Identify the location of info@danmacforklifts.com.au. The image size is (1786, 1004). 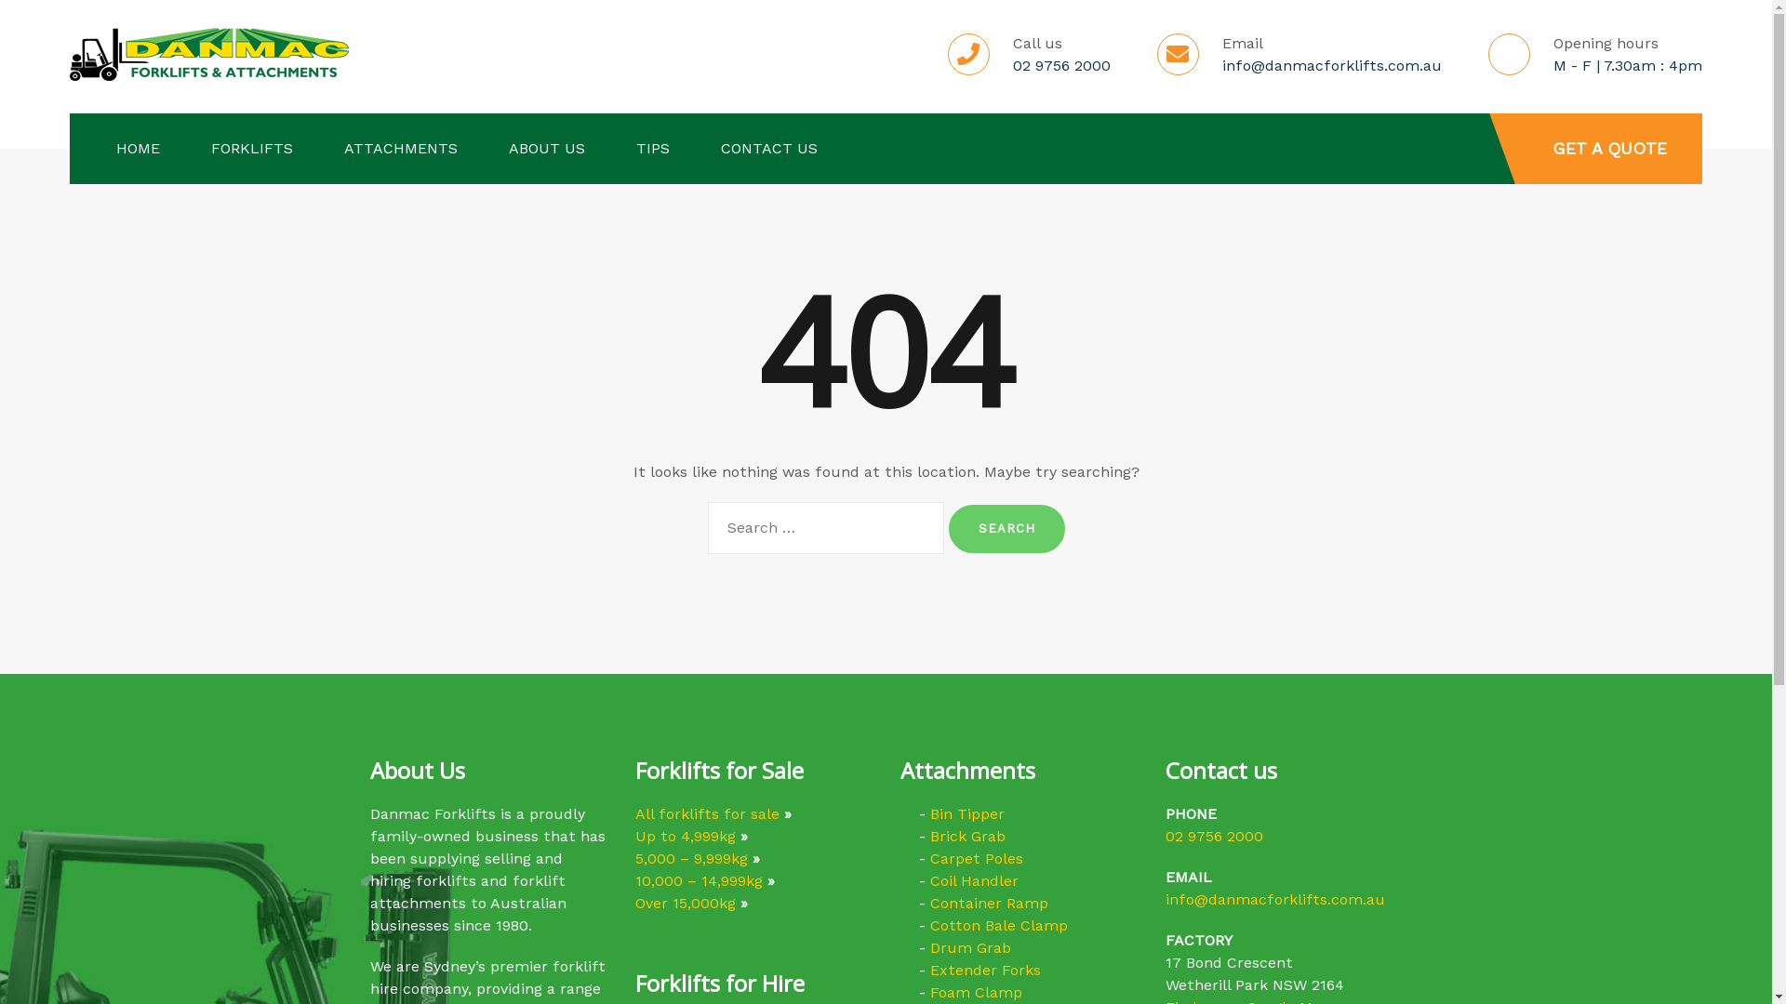
(1274, 900).